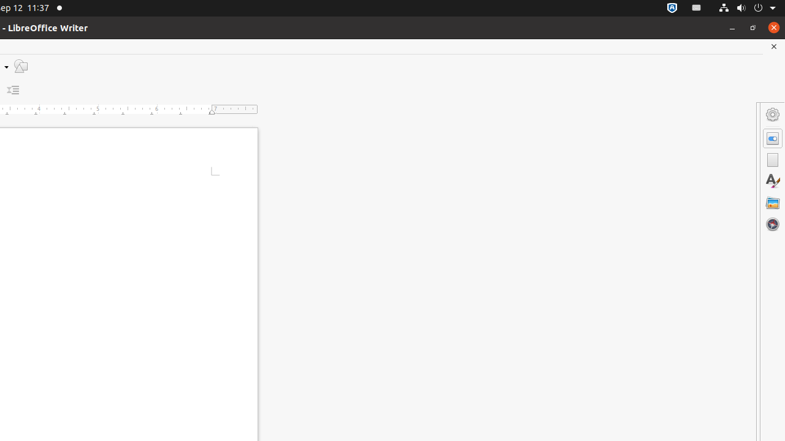 Image resolution: width=785 pixels, height=441 pixels. Describe the element at coordinates (747, 9) in the screenshot. I see `System` at that location.